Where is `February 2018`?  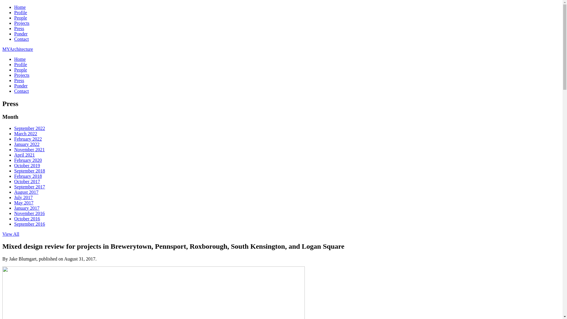 February 2018 is located at coordinates (28, 176).